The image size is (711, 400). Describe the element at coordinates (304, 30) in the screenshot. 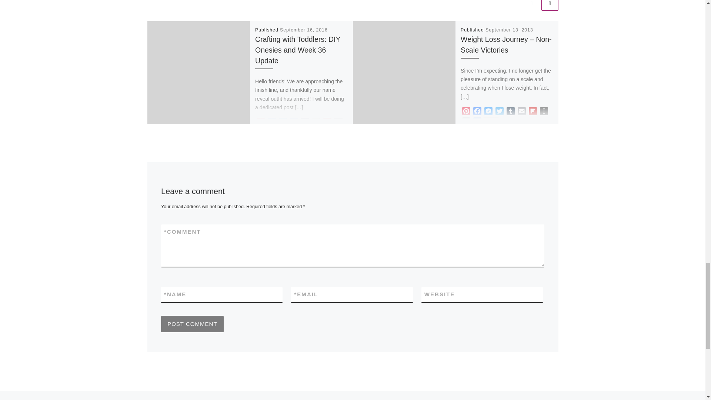

I see `September 16, 2016` at that location.